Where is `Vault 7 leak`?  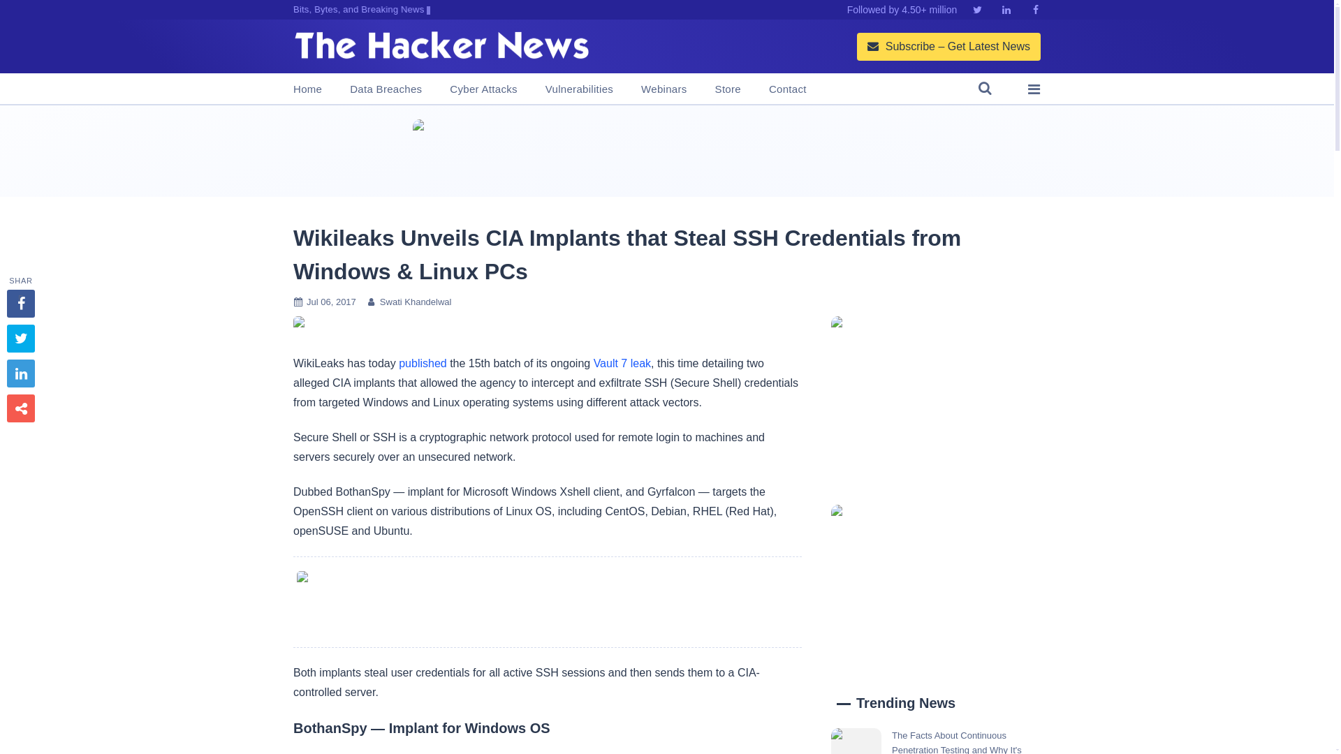
Vault 7 leak is located at coordinates (622, 363).